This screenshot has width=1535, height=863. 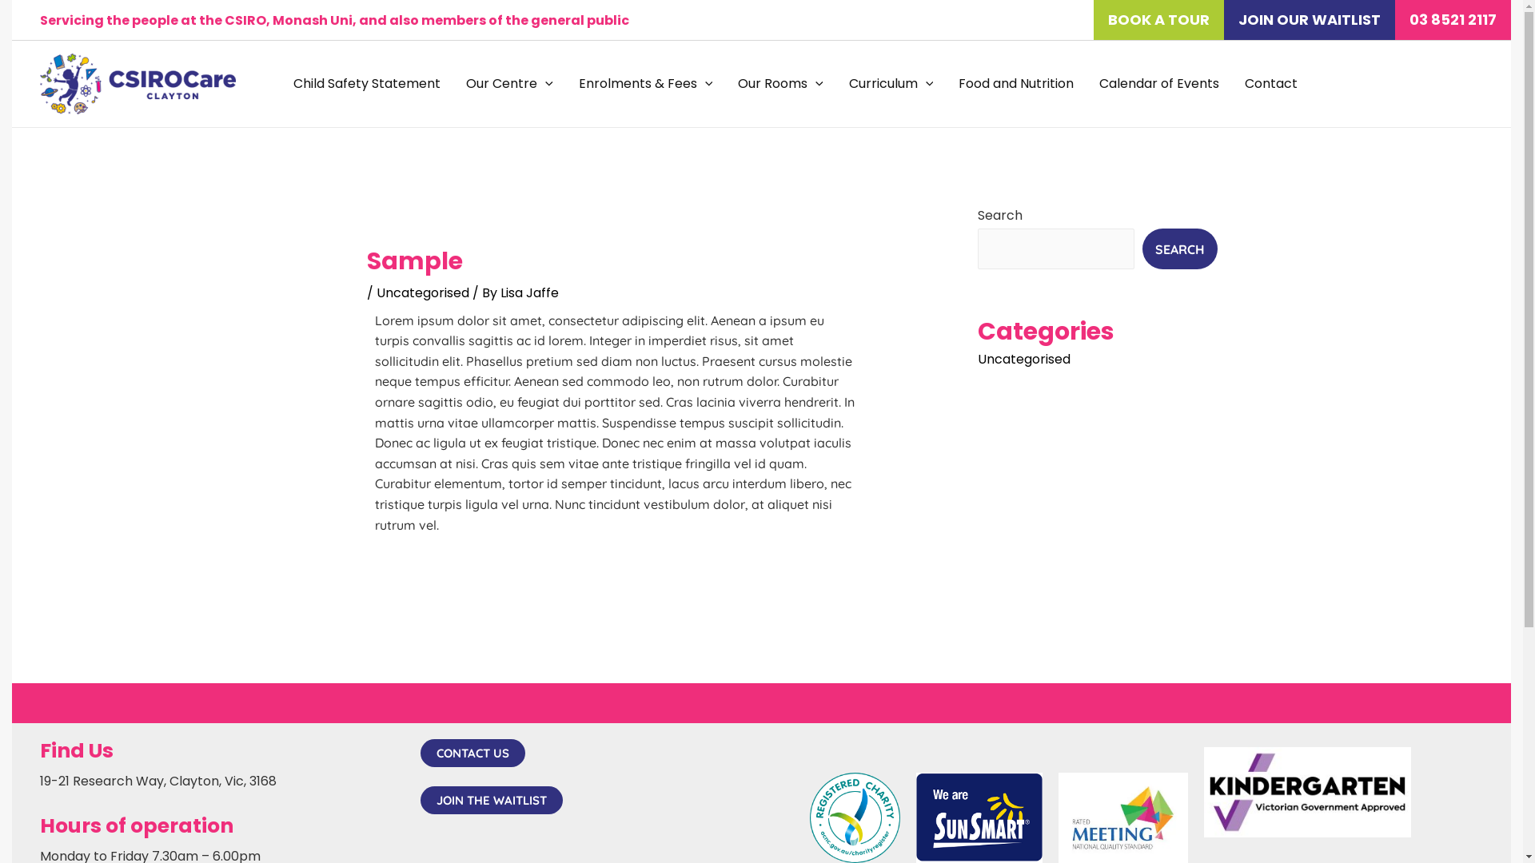 I want to click on Food and Nutrition, so click(x=1016, y=84).